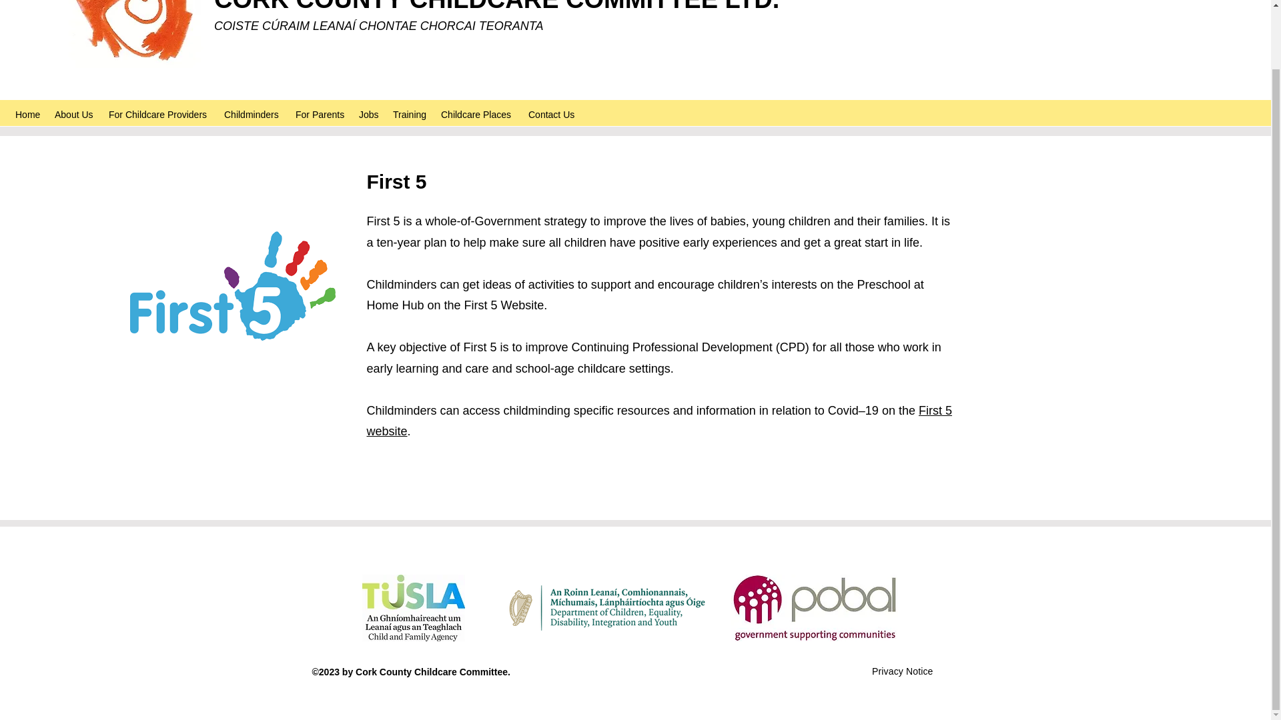  I want to click on For Childcare Providers, so click(160, 115).